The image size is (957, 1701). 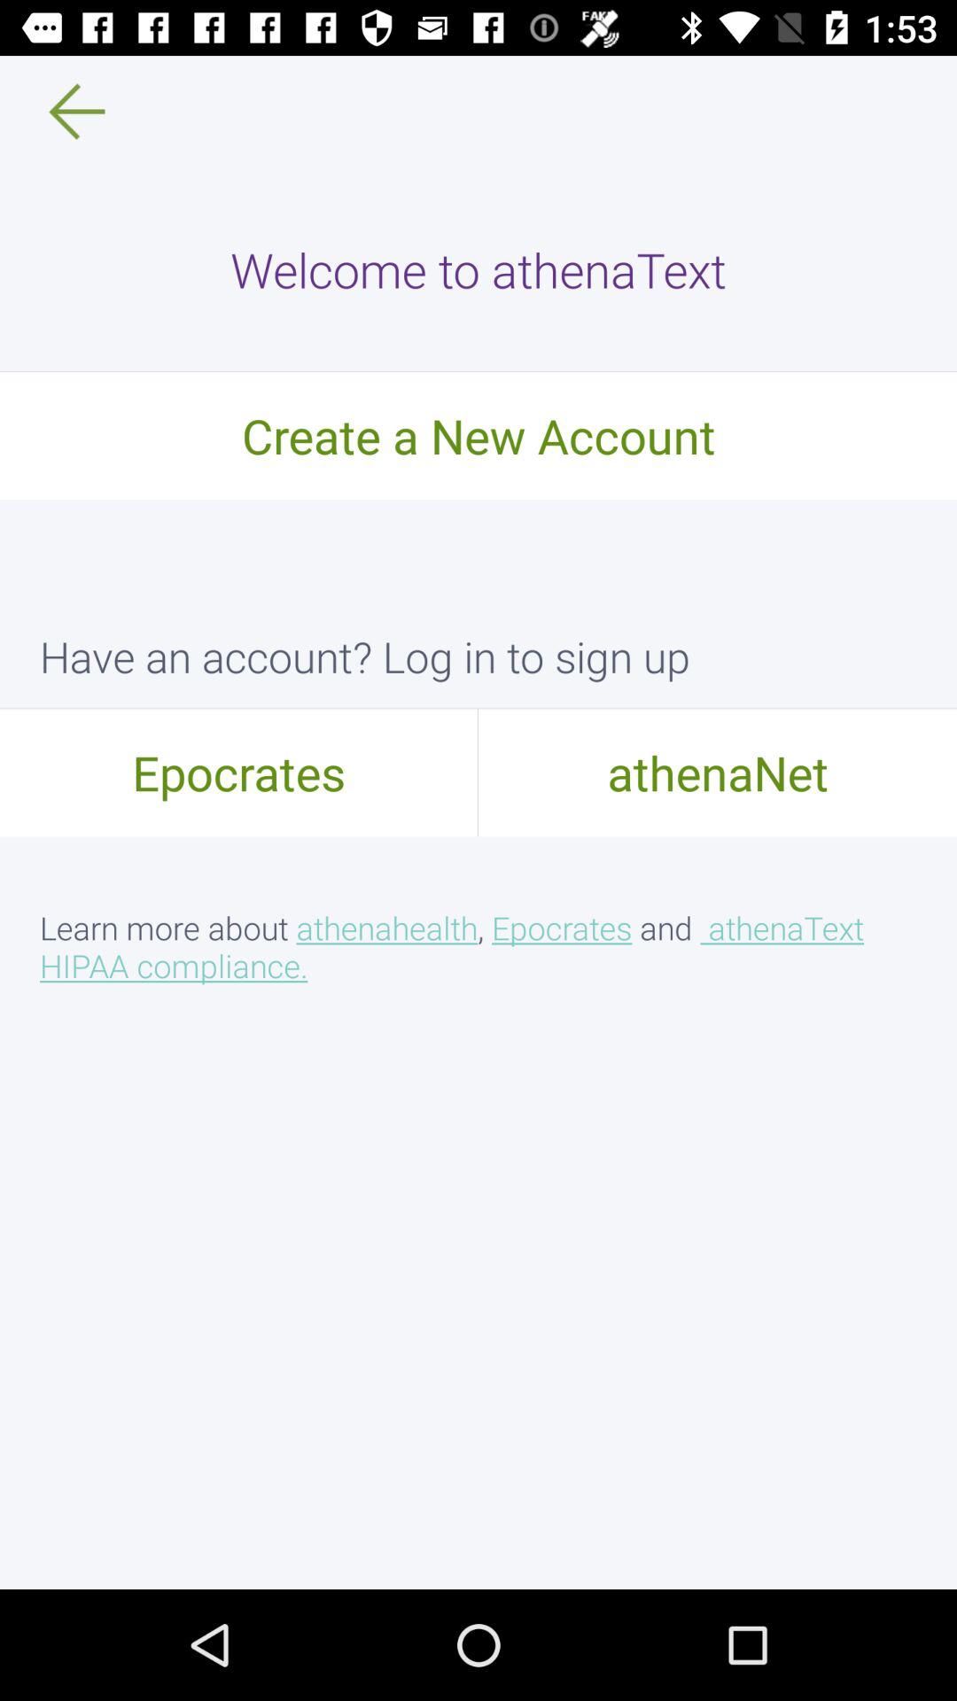 What do you see at coordinates (718, 773) in the screenshot?
I see `select icon next to the epocrates item` at bounding box center [718, 773].